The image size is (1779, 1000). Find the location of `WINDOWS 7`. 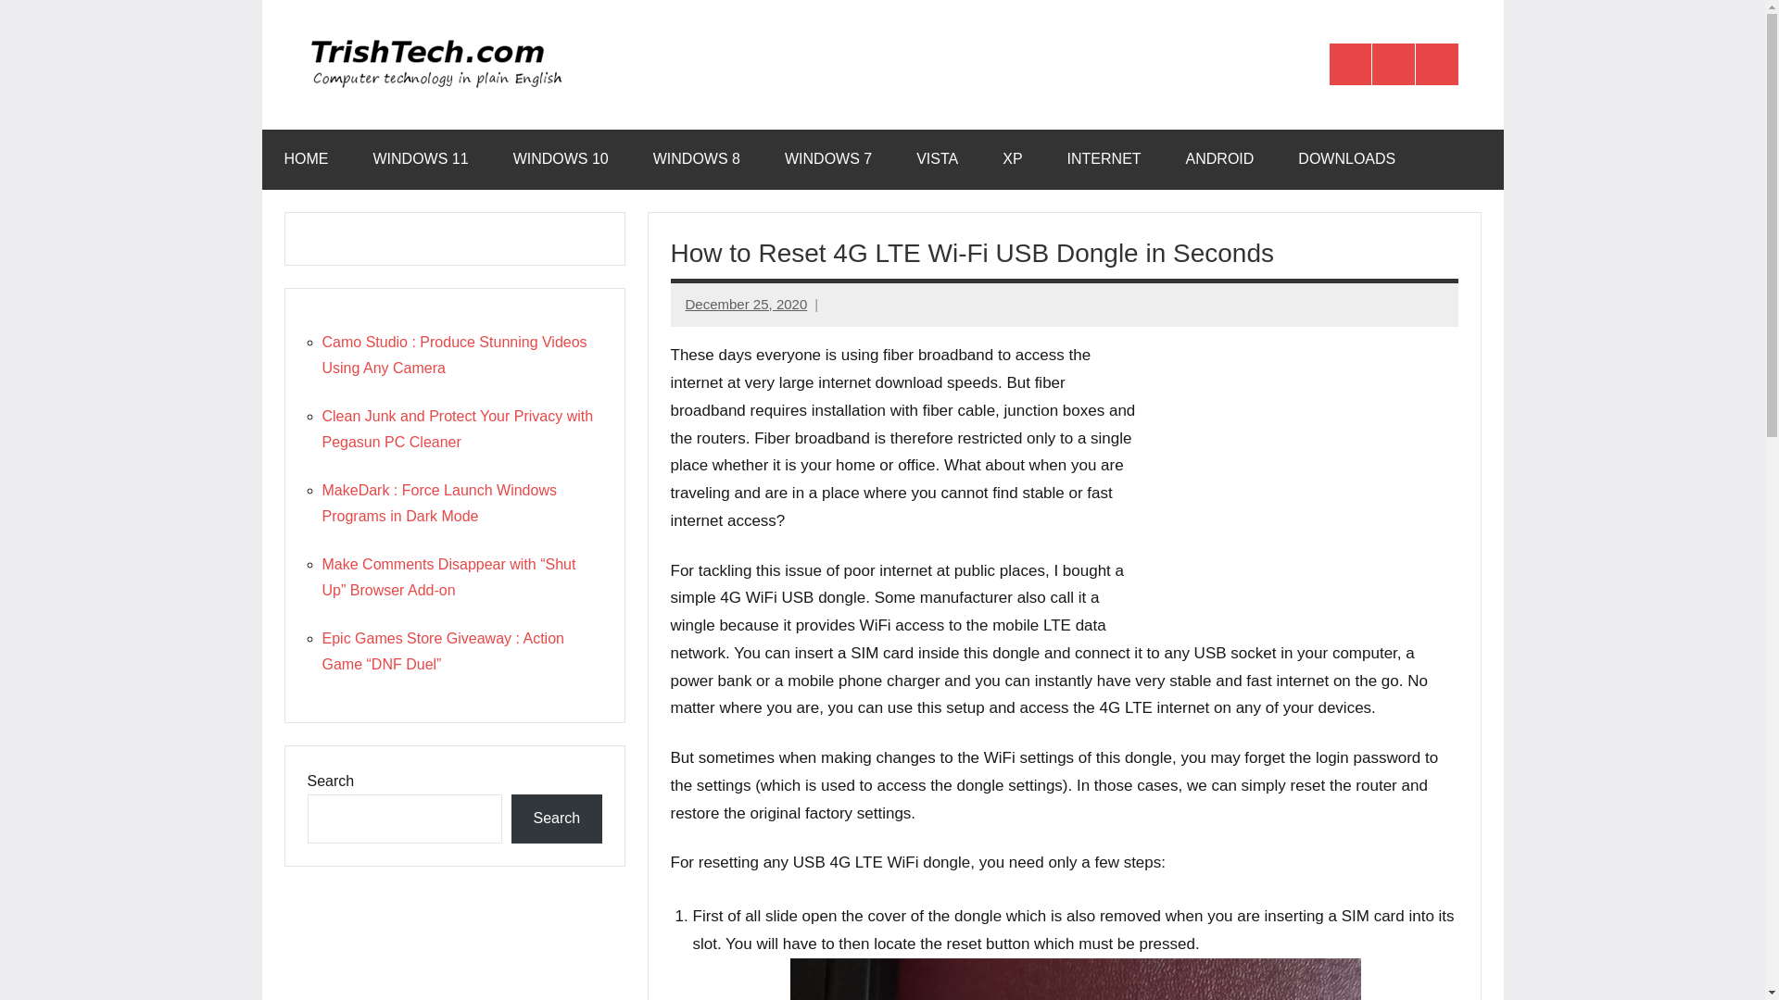

WINDOWS 7 is located at coordinates (828, 159).